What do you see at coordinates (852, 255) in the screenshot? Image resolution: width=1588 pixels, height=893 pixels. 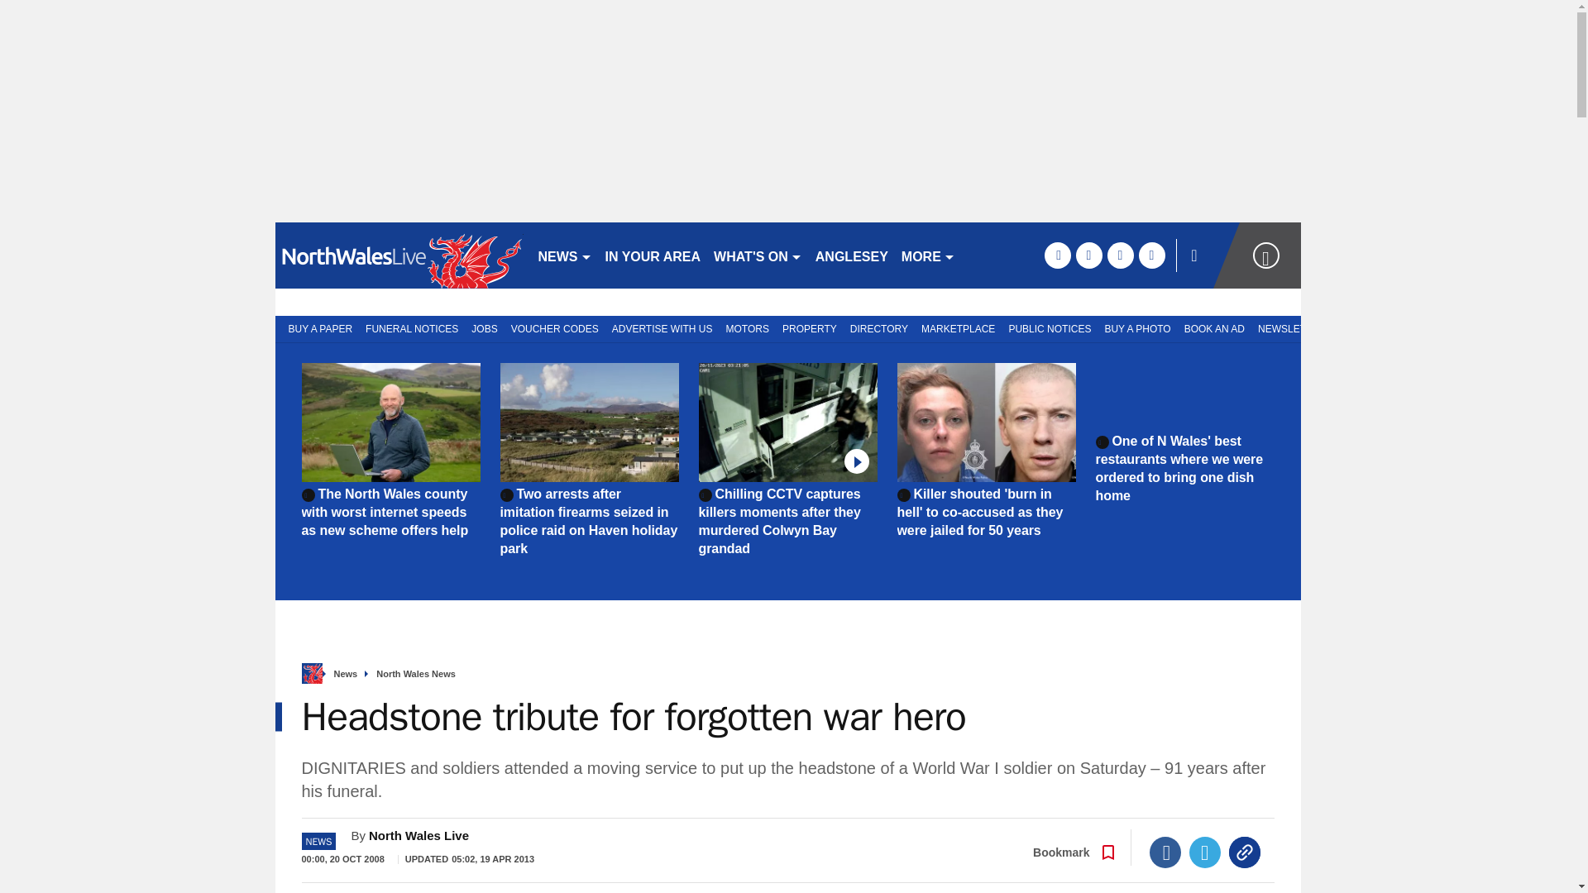 I see `ANGLESEY` at bounding box center [852, 255].